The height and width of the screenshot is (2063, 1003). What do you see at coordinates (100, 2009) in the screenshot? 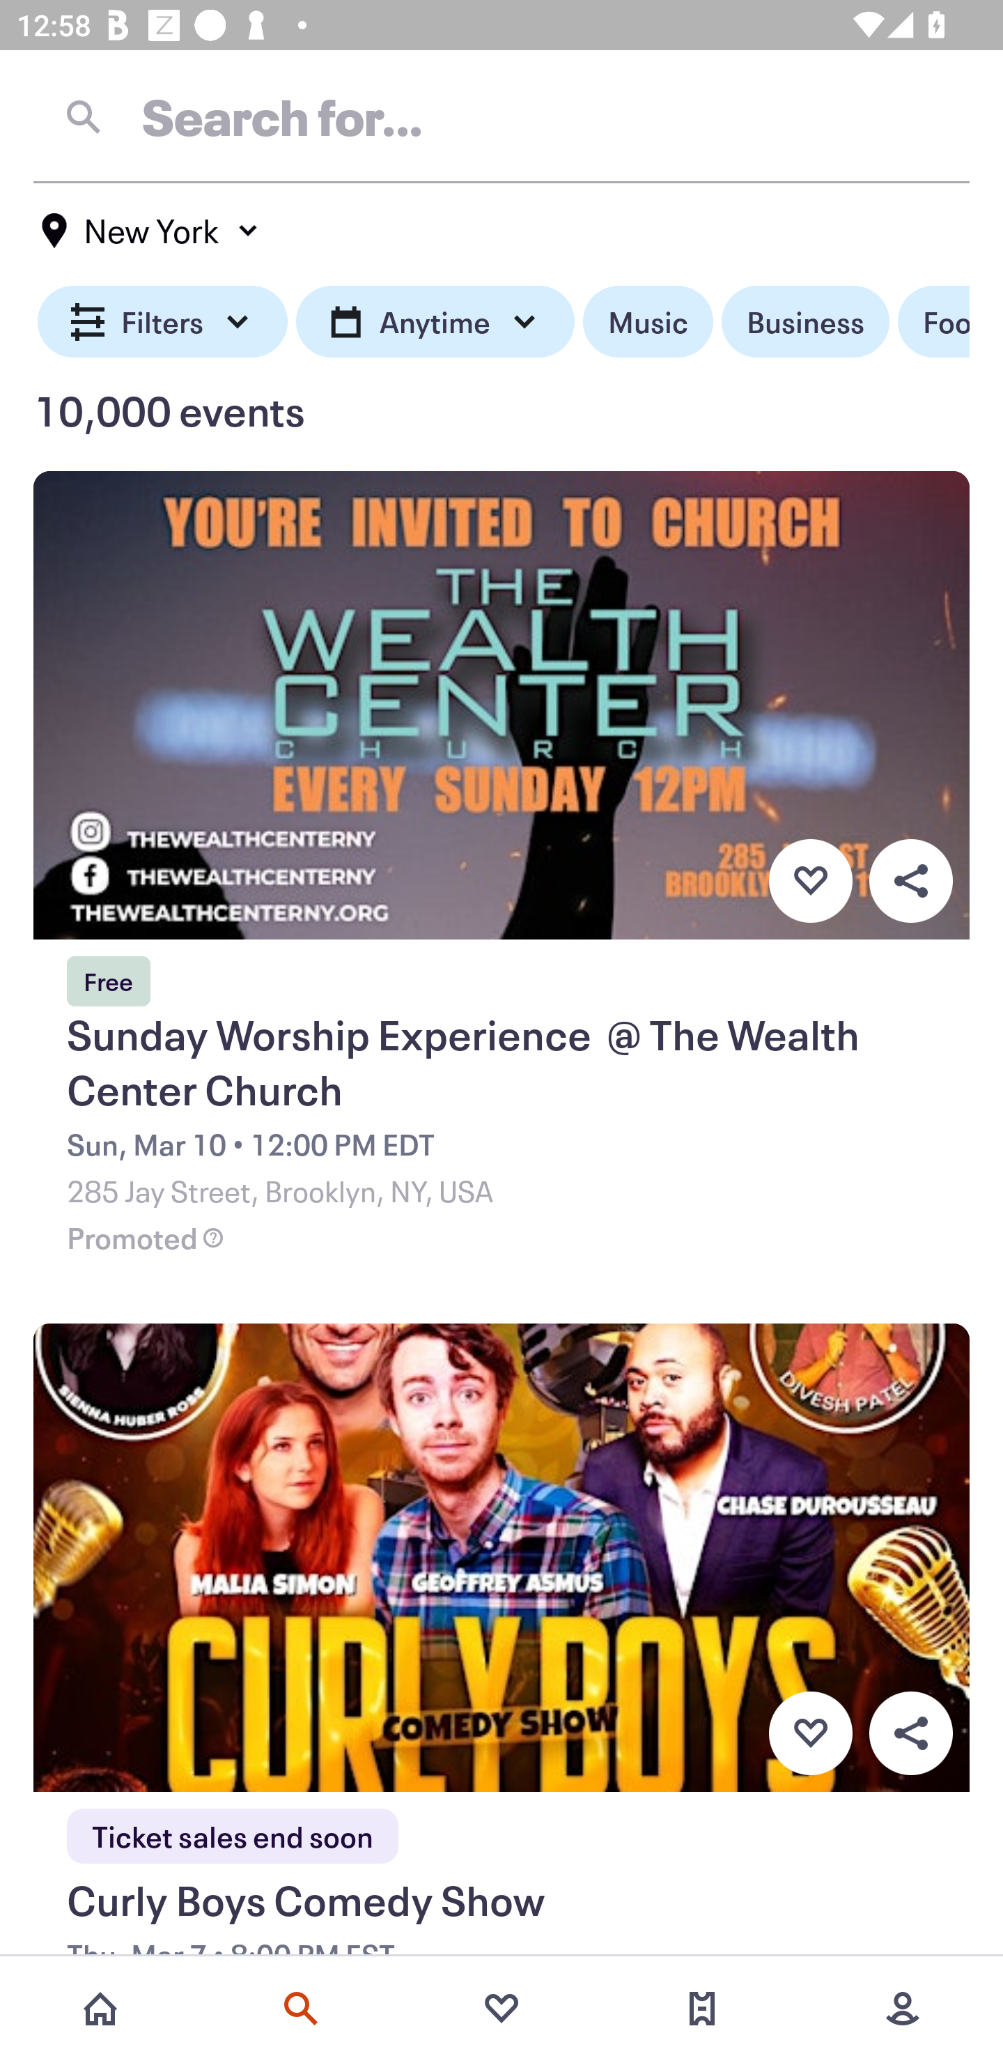
I see `Home` at bounding box center [100, 2009].